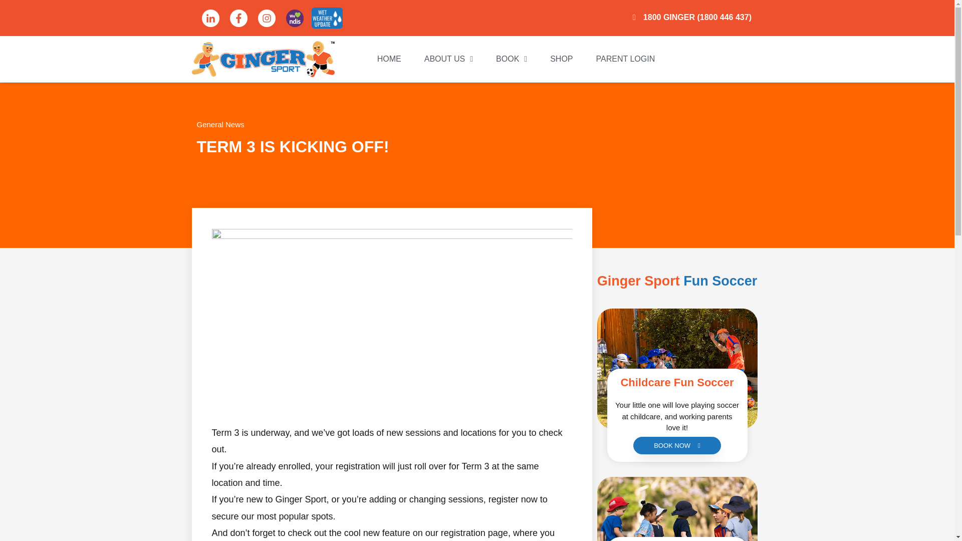 The width and height of the screenshot is (962, 541). What do you see at coordinates (267, 18) in the screenshot?
I see `instagram-icon-300px` at bounding box center [267, 18].